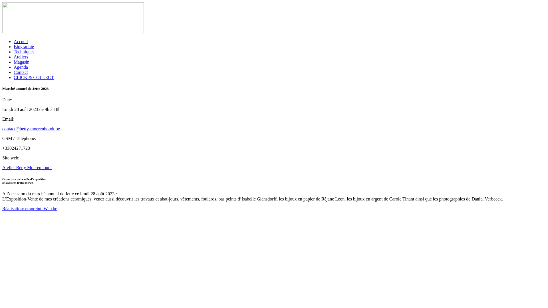  Describe the element at coordinates (21, 72) in the screenshot. I see `Contact` at that location.